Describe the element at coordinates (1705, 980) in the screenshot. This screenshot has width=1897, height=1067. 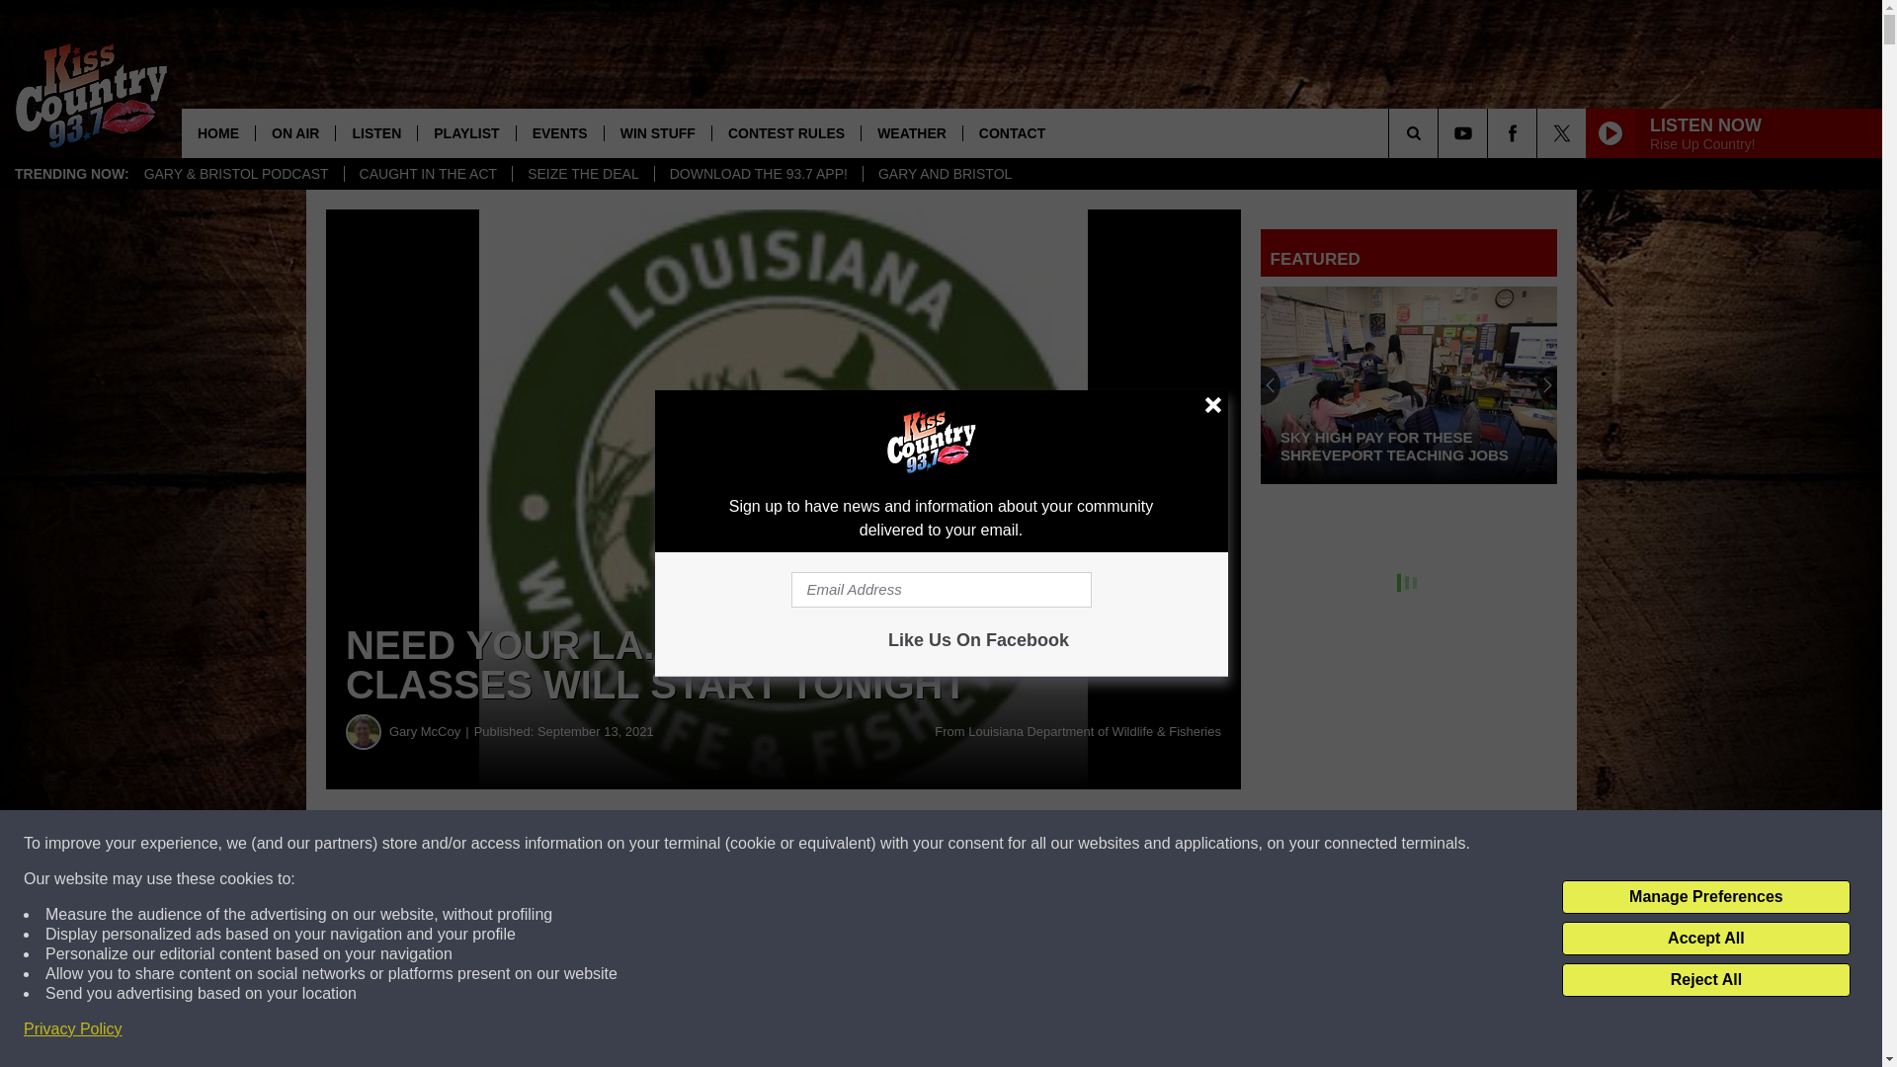
I see `Reject All` at that location.